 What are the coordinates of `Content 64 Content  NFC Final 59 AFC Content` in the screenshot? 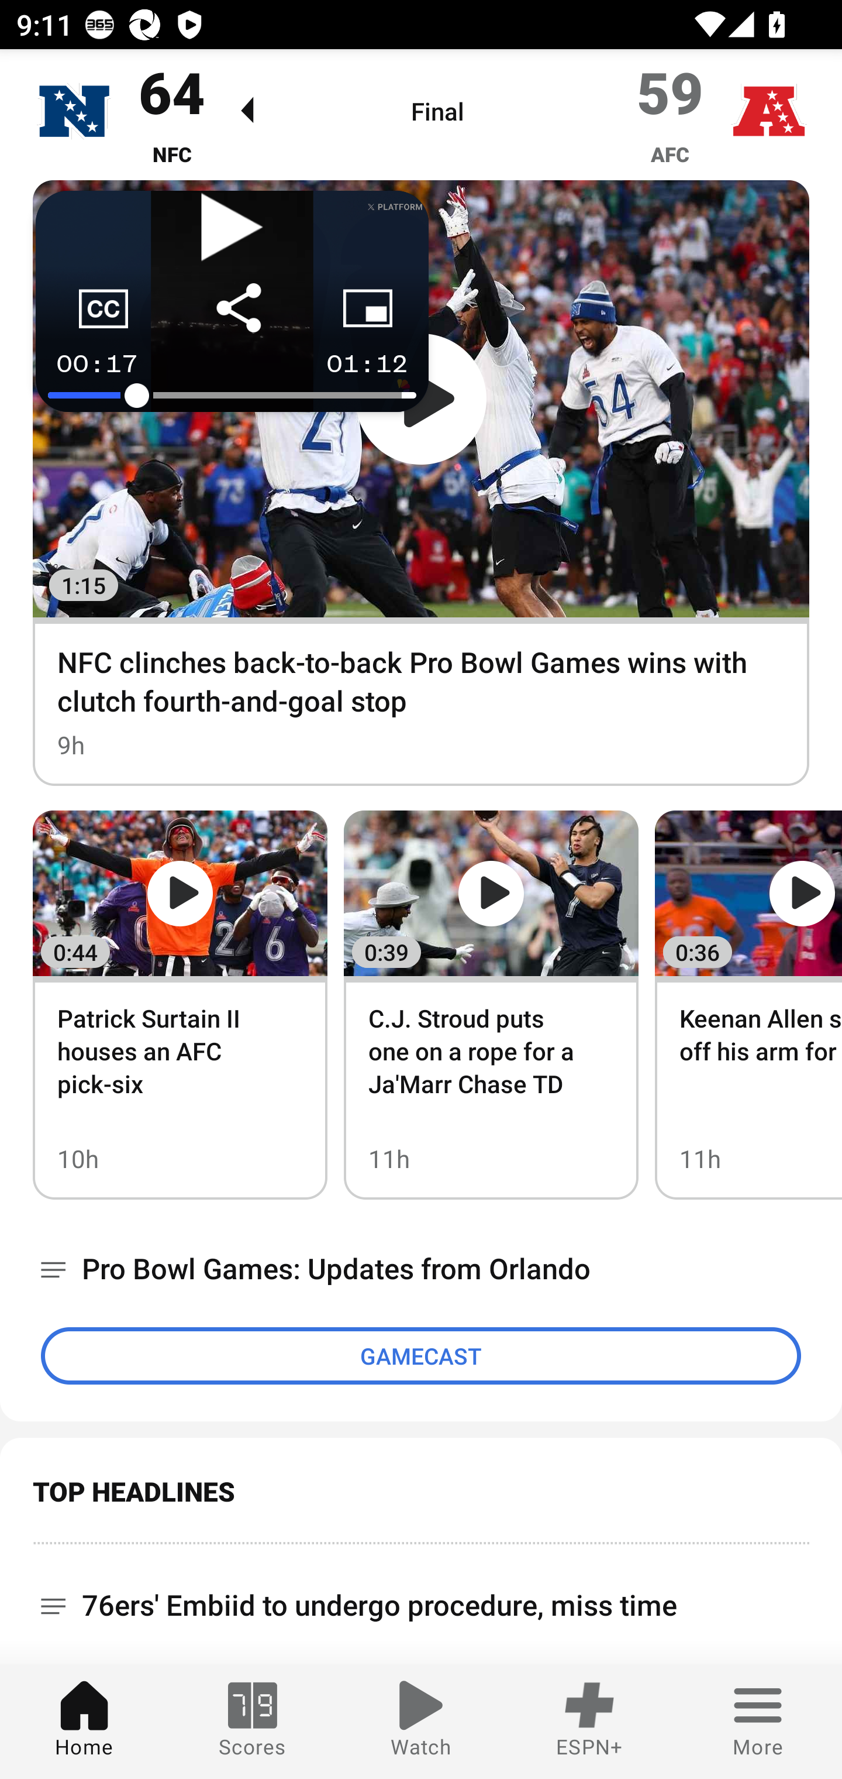 It's located at (421, 115).